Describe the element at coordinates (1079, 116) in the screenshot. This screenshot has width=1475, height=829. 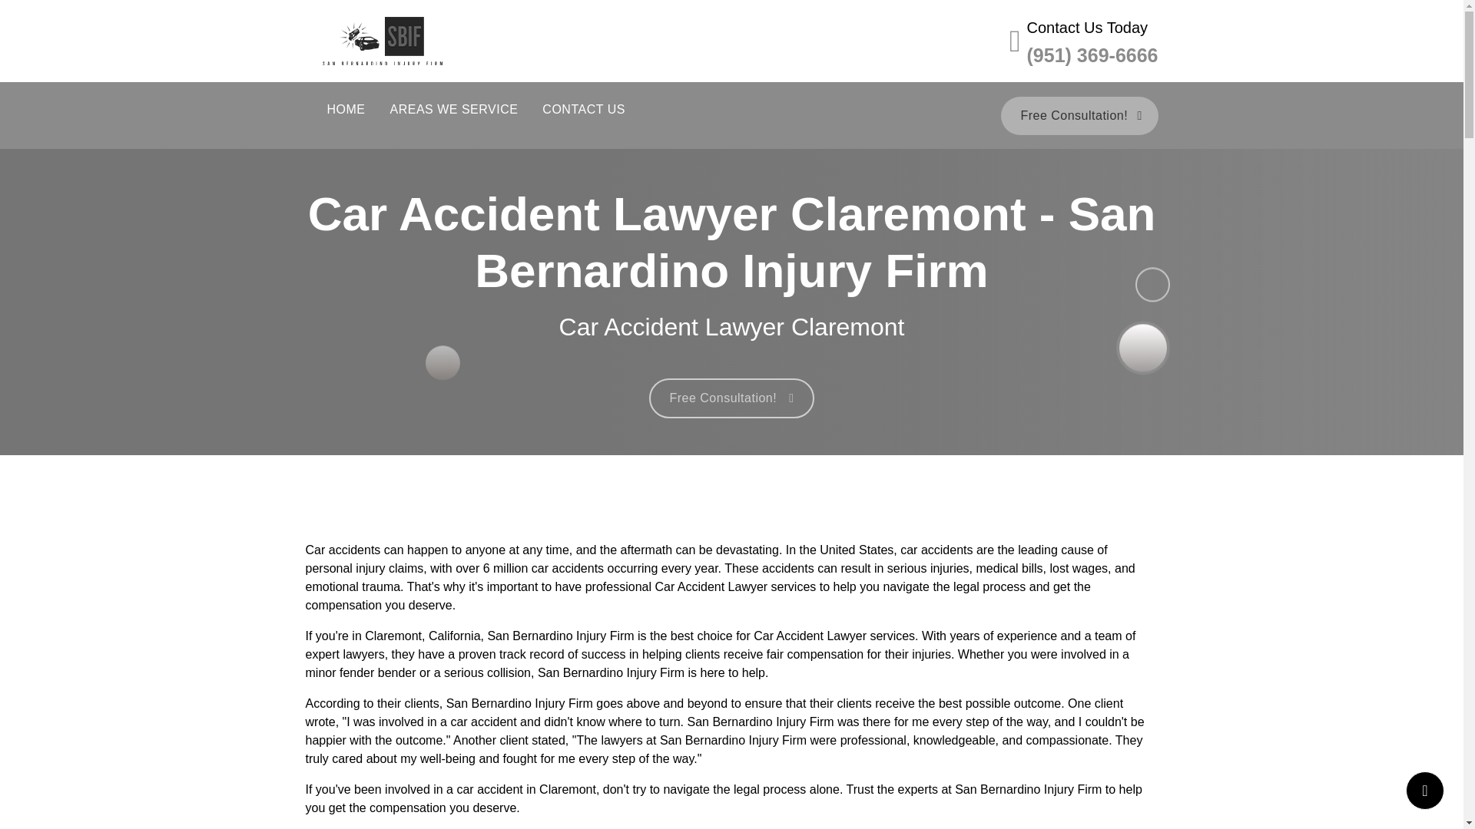
I see `Free Consultation!` at that location.